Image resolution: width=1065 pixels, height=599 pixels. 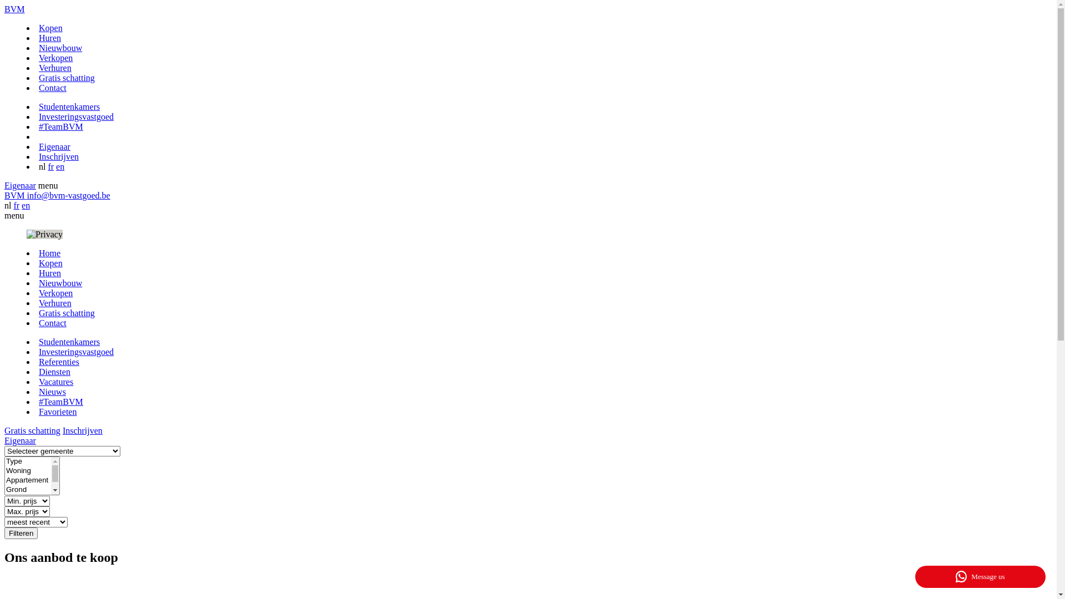 I want to click on Eigenaar, so click(x=54, y=146).